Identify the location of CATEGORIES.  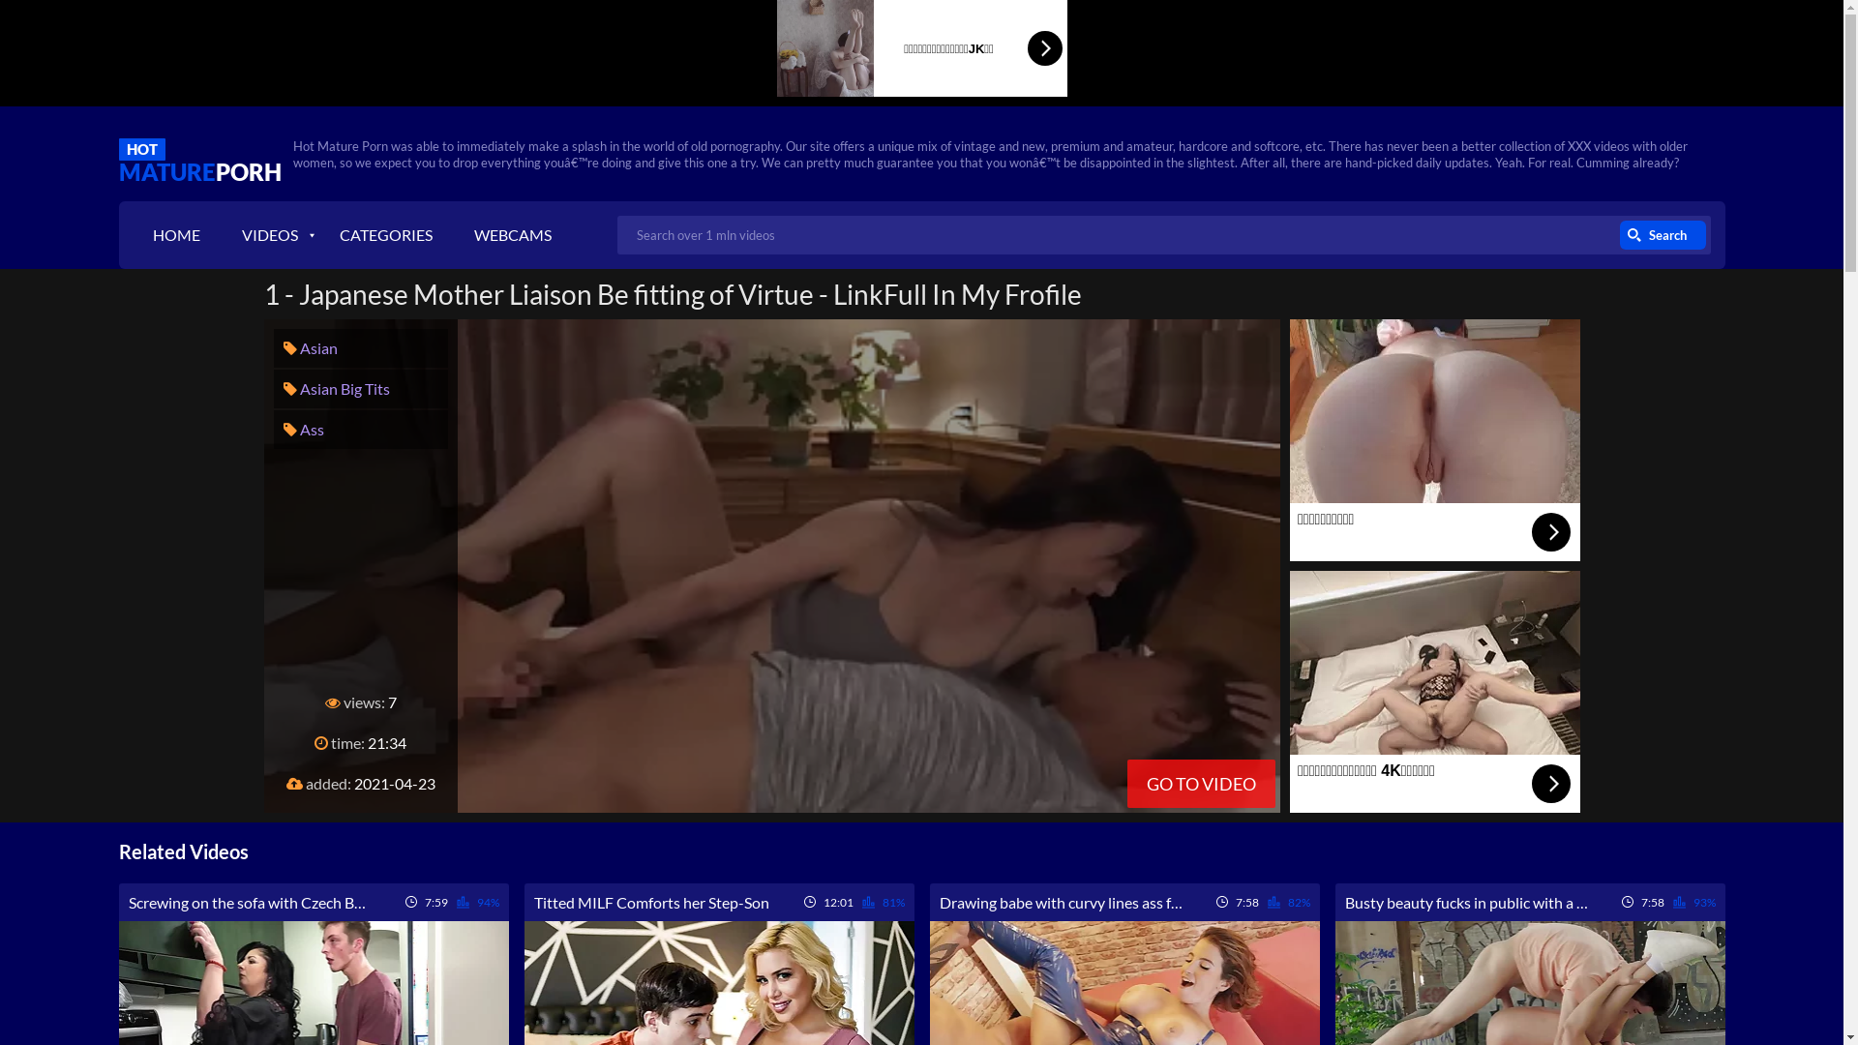
(385, 234).